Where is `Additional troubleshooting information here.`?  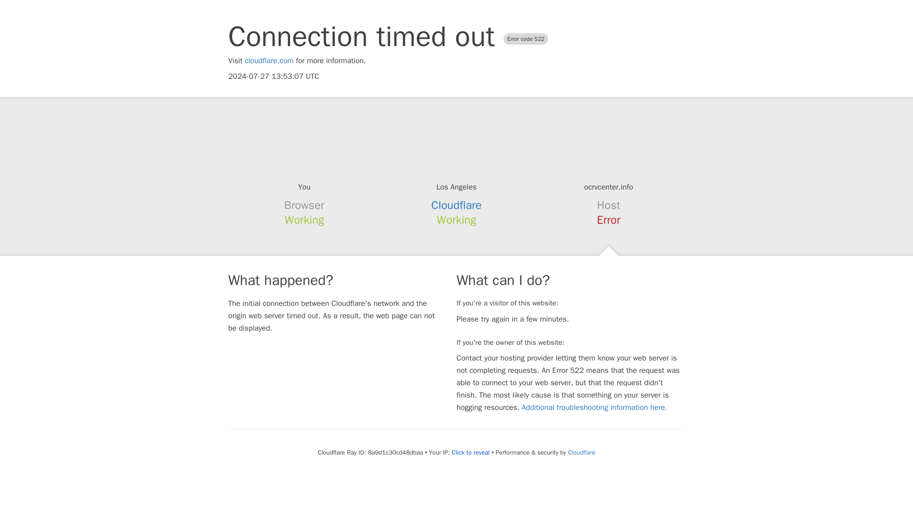 Additional troubleshooting information here. is located at coordinates (594, 408).